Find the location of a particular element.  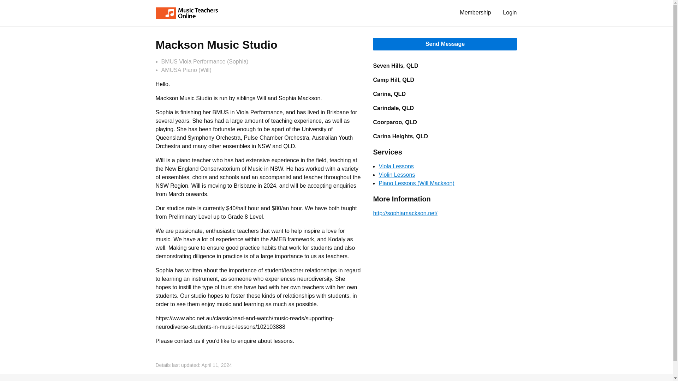

Viola Lessons is located at coordinates (396, 166).